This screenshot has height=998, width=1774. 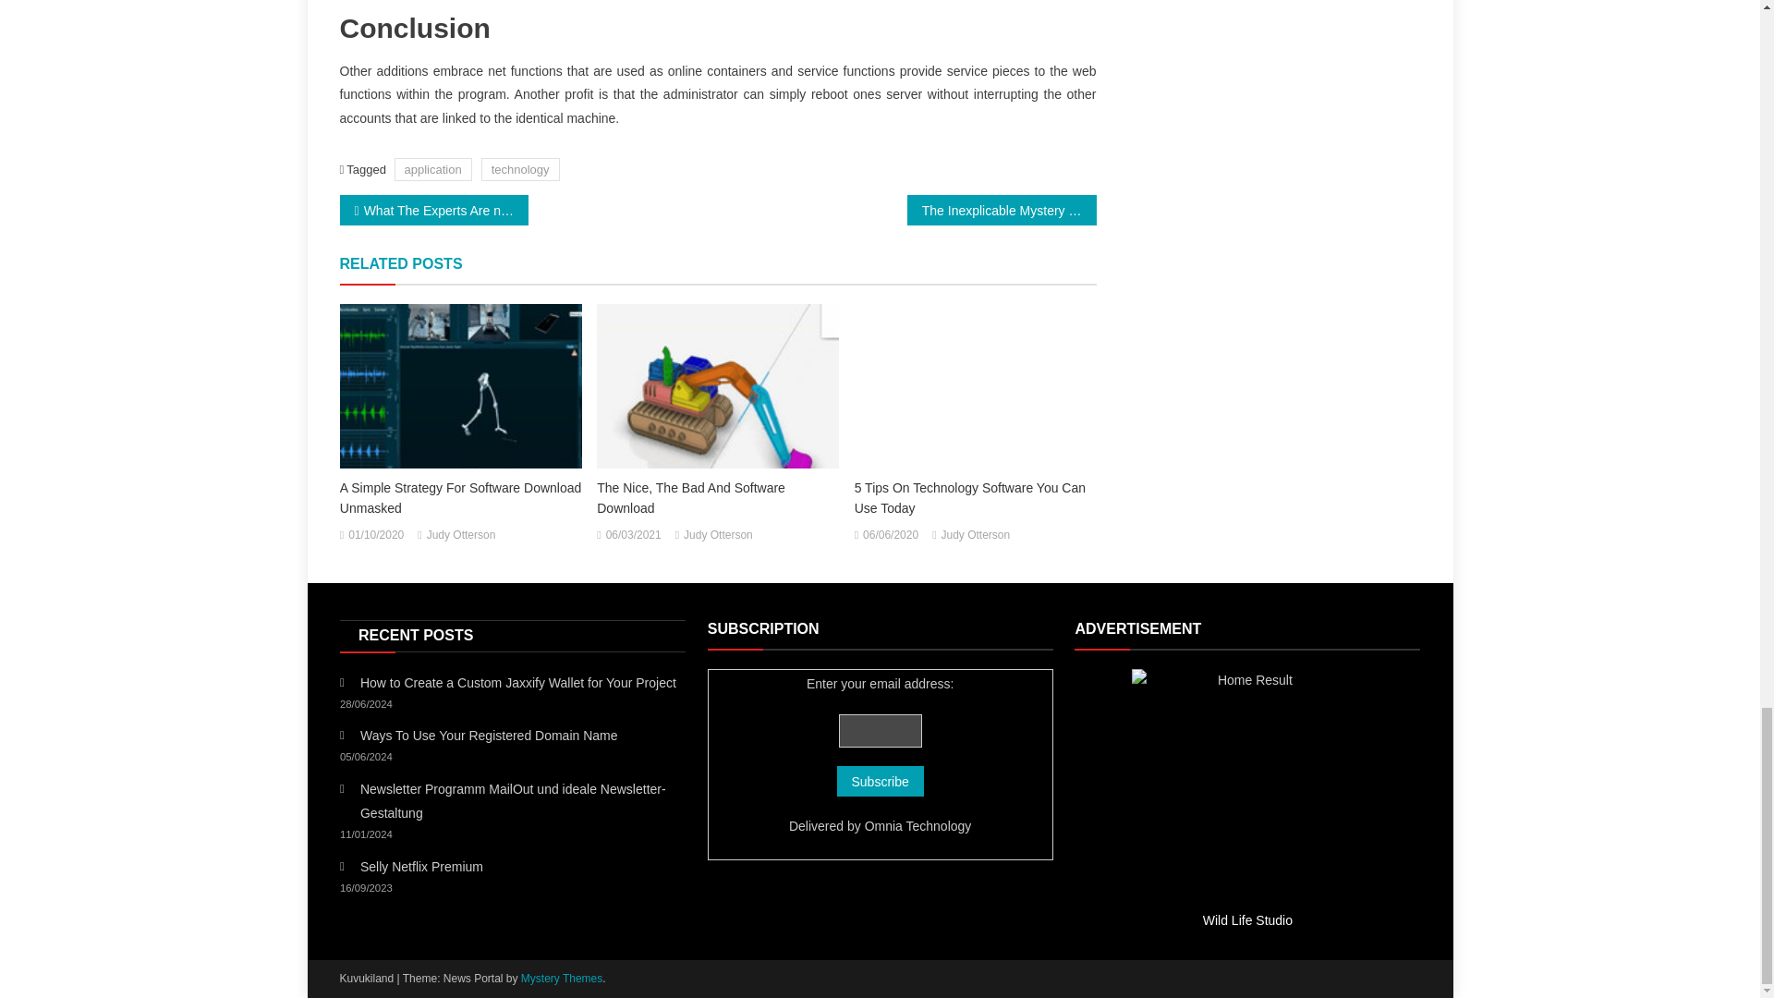 What do you see at coordinates (520, 168) in the screenshot?
I see `technology` at bounding box center [520, 168].